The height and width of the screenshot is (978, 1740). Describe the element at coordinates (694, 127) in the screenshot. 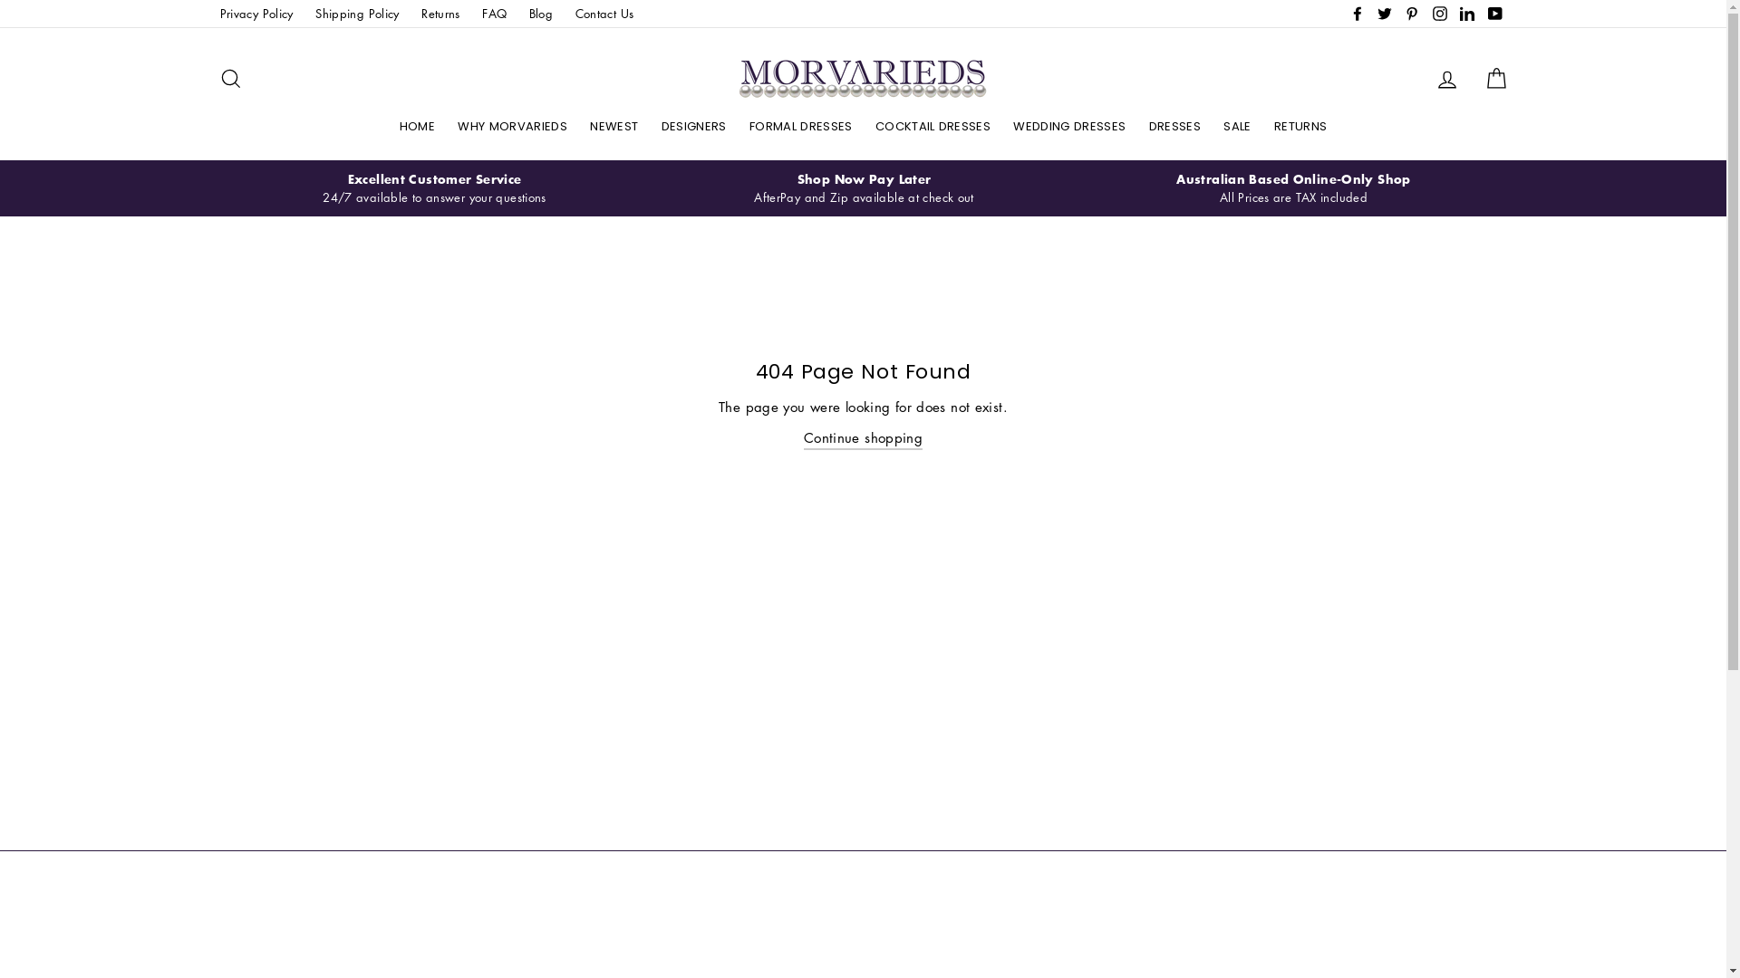

I see `DESIGNERS` at that location.